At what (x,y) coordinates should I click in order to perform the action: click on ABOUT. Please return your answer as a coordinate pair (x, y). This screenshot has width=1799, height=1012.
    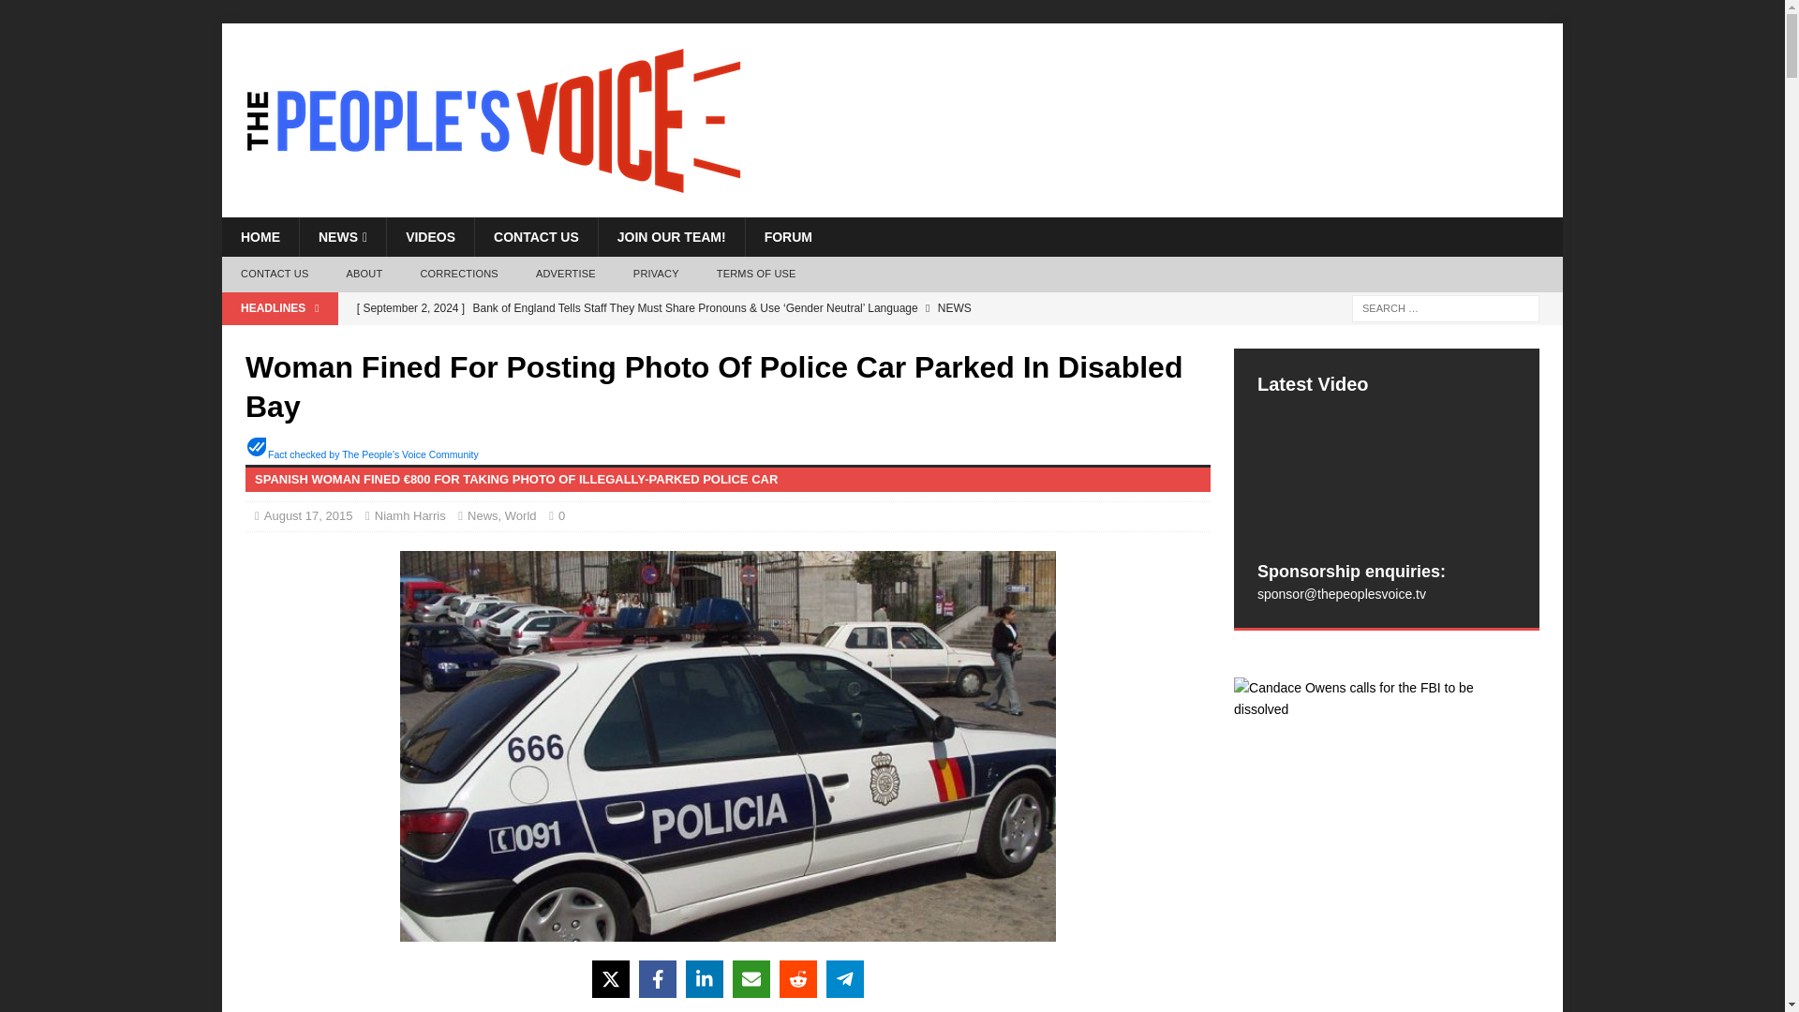
    Looking at the image, I should click on (364, 275).